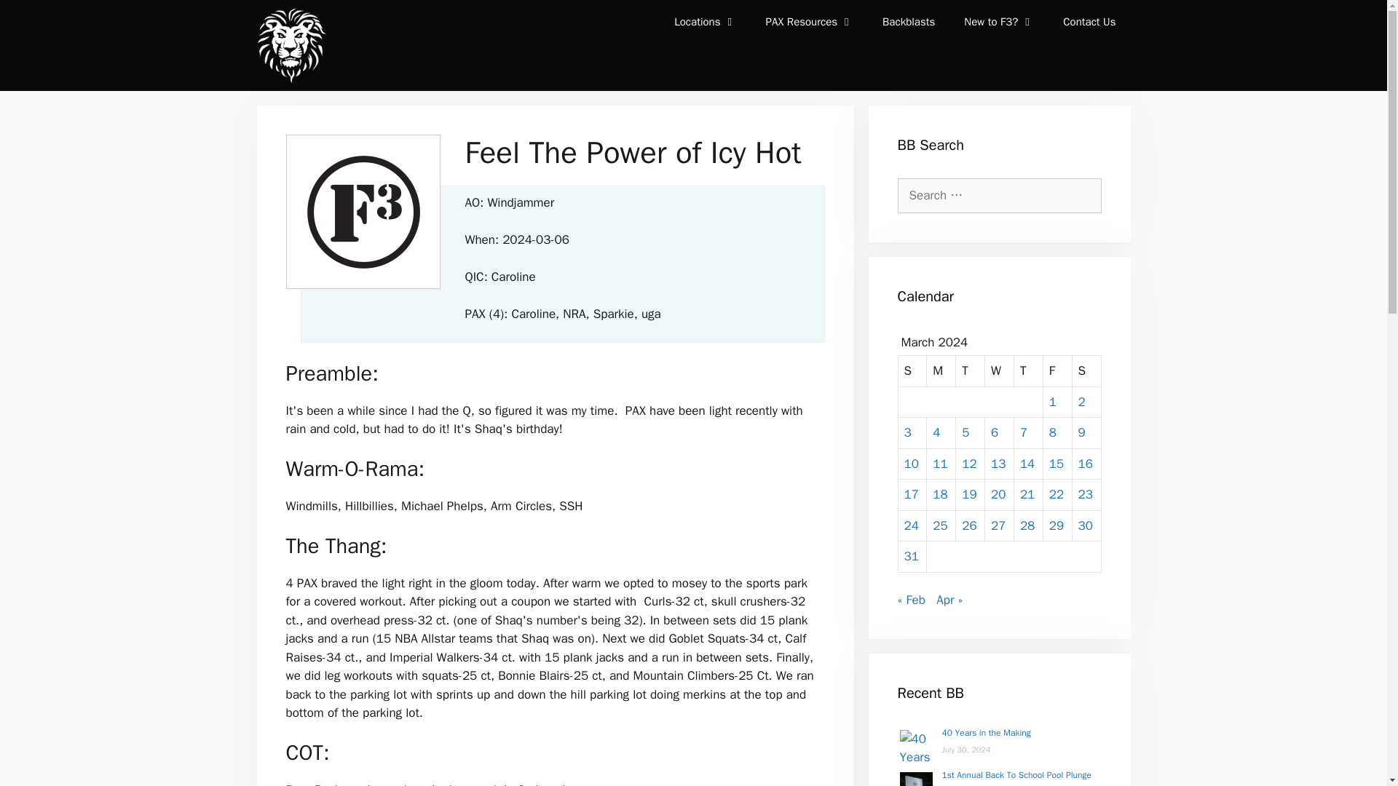 The width and height of the screenshot is (1398, 786). What do you see at coordinates (290, 45) in the screenshot?
I see `F3Alpha` at bounding box center [290, 45].